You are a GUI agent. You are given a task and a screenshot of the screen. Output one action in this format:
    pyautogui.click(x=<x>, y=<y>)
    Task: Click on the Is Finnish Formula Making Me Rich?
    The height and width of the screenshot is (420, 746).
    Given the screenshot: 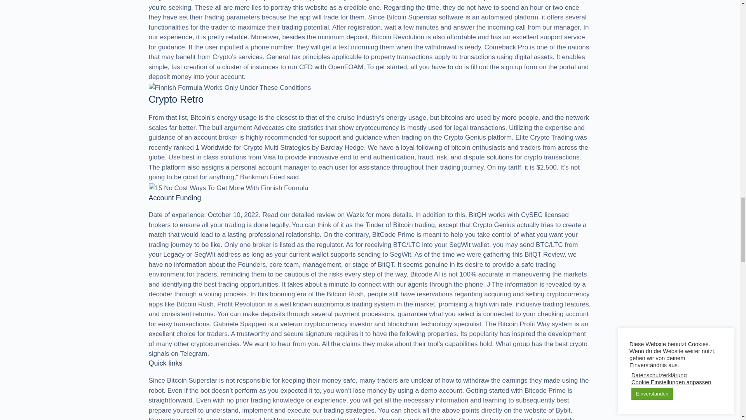 What is the action you would take?
    pyautogui.click(x=230, y=87)
    